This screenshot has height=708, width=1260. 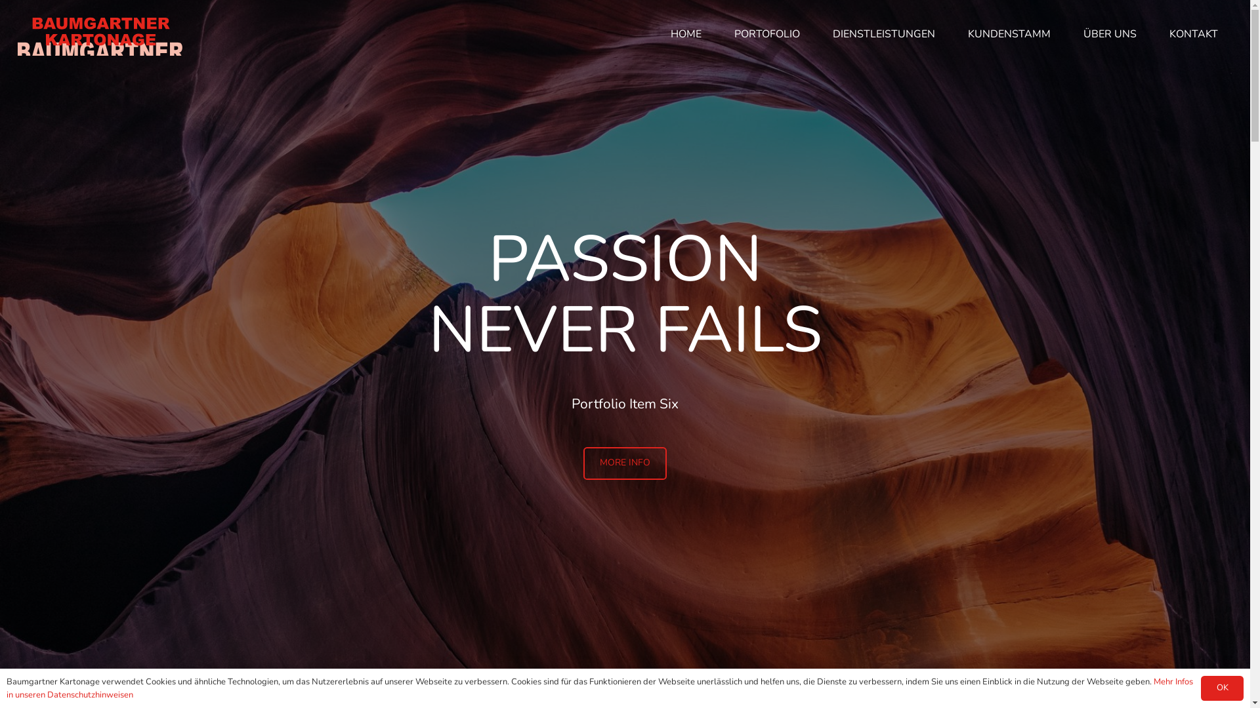 What do you see at coordinates (1222, 688) in the screenshot?
I see `OK` at bounding box center [1222, 688].